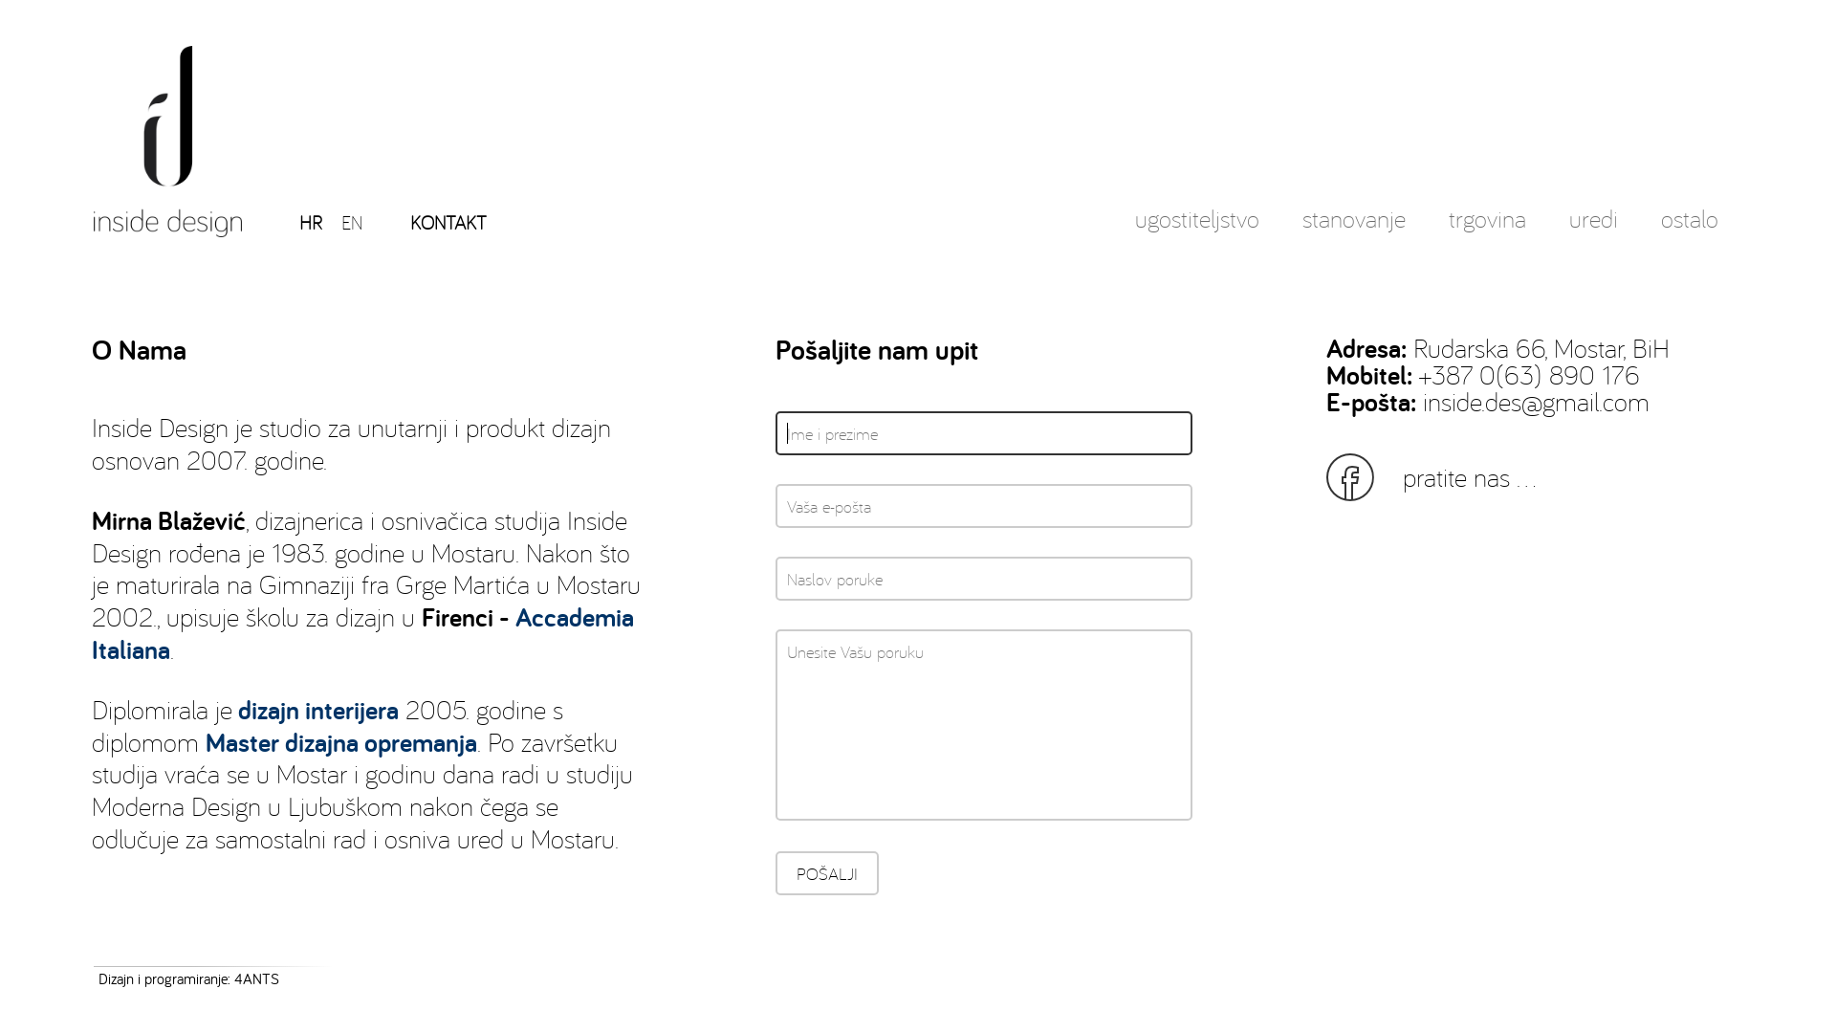  What do you see at coordinates (1593, 194) in the screenshot?
I see `uredi` at bounding box center [1593, 194].